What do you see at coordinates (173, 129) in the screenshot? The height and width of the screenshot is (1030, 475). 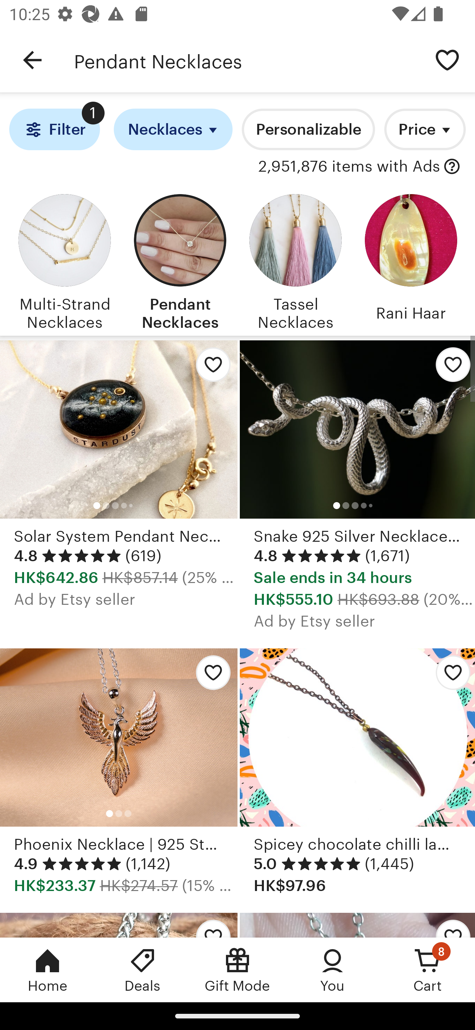 I see `Necklaces` at bounding box center [173, 129].